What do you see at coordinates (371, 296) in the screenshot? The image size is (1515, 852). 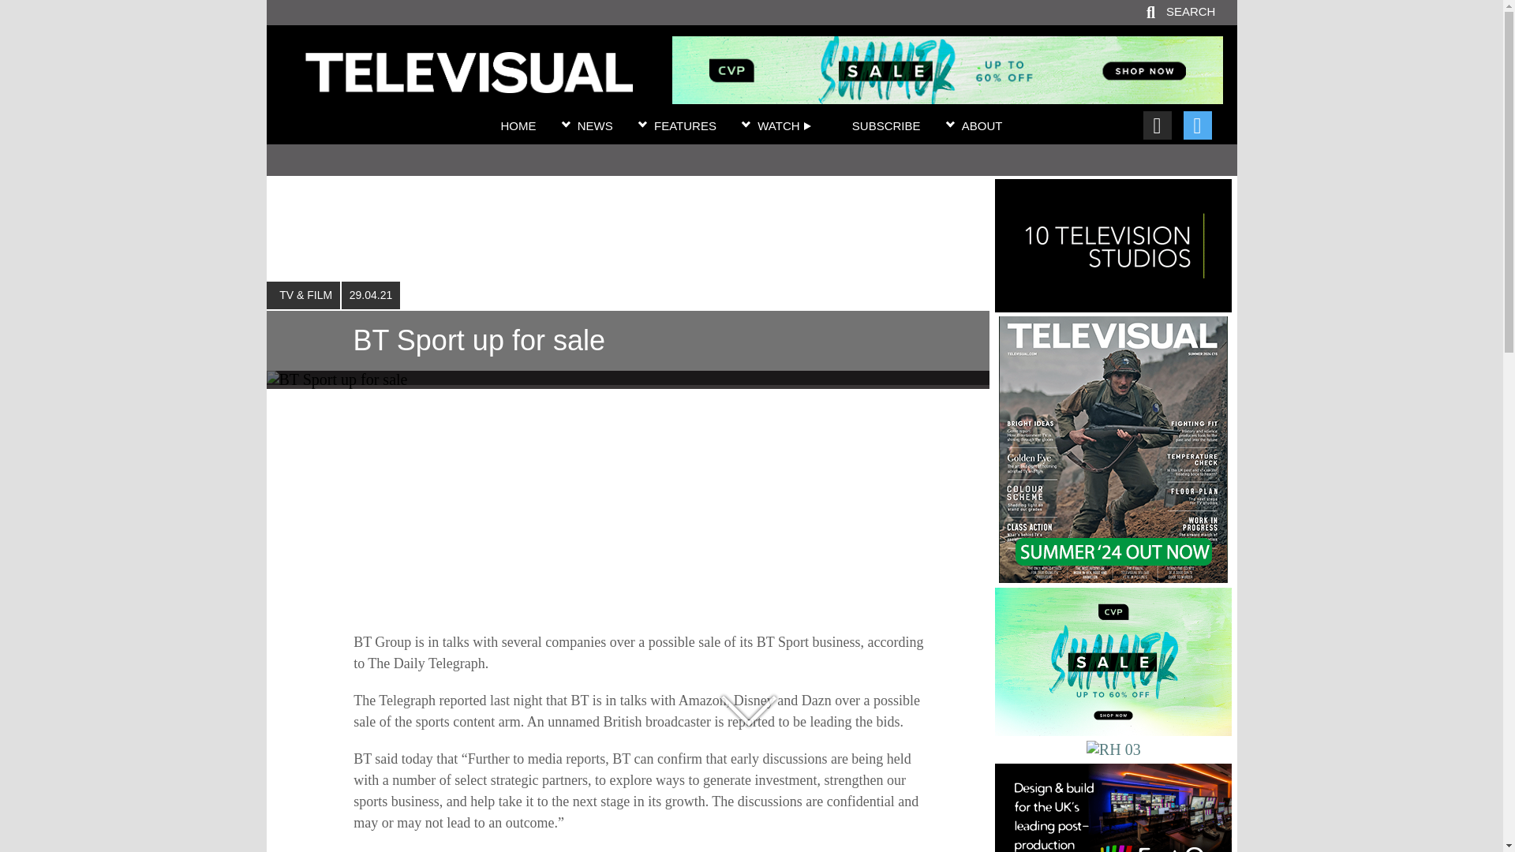 I see `29.04.21` at bounding box center [371, 296].